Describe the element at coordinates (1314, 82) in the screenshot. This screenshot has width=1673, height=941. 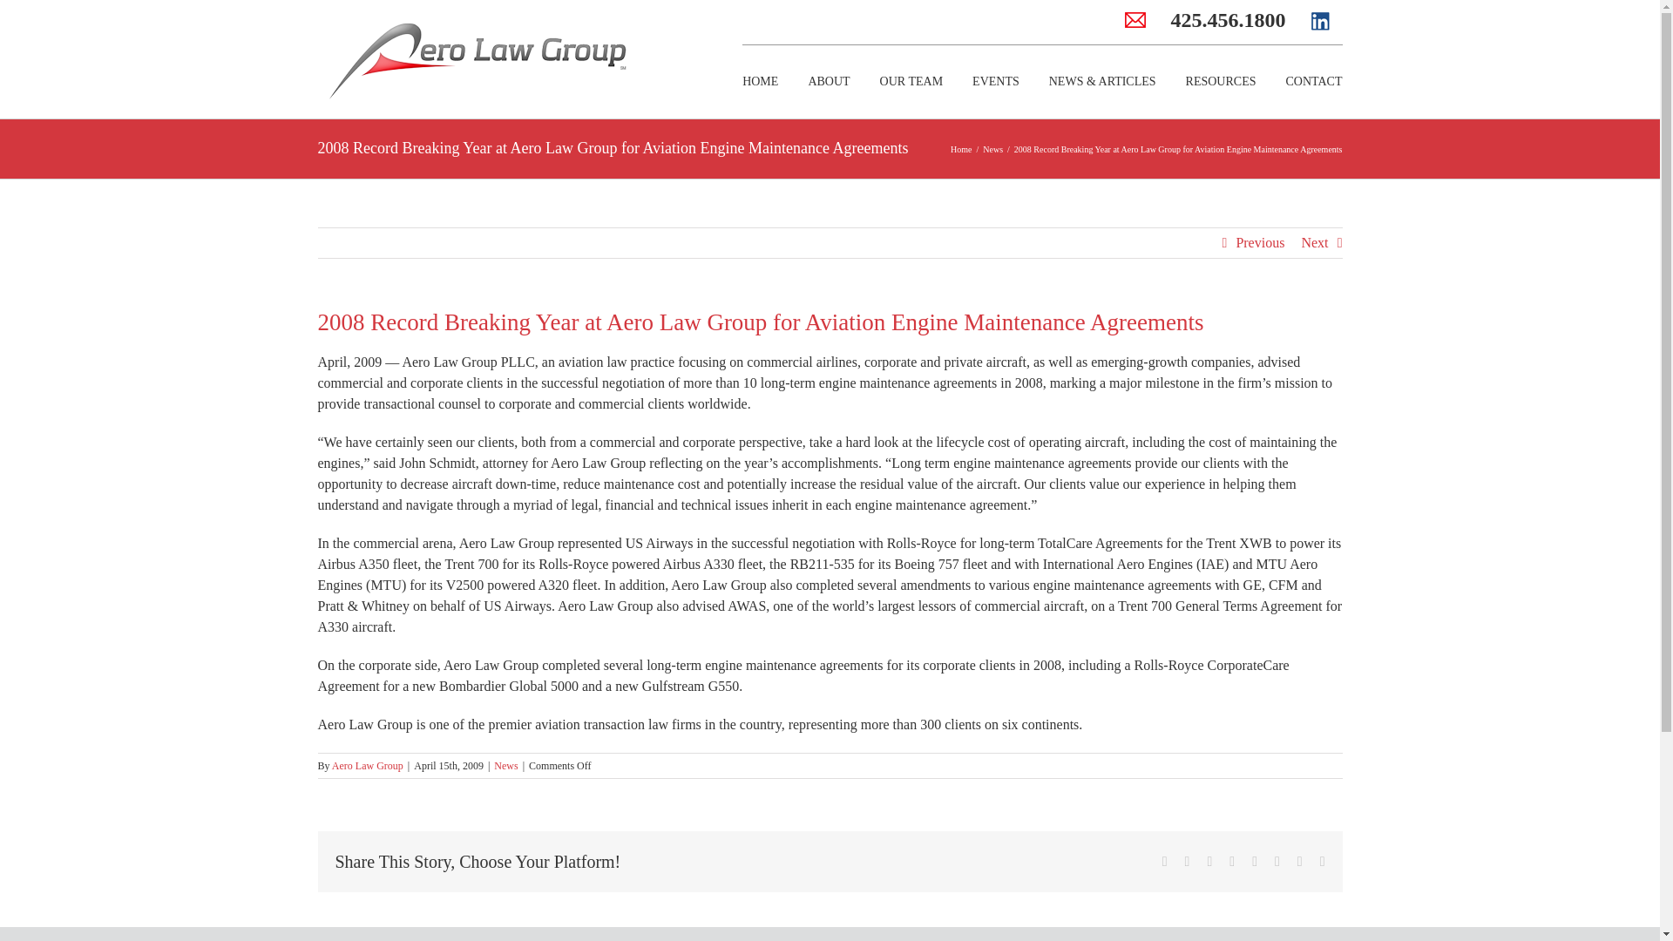
I see `CONTACT` at that location.